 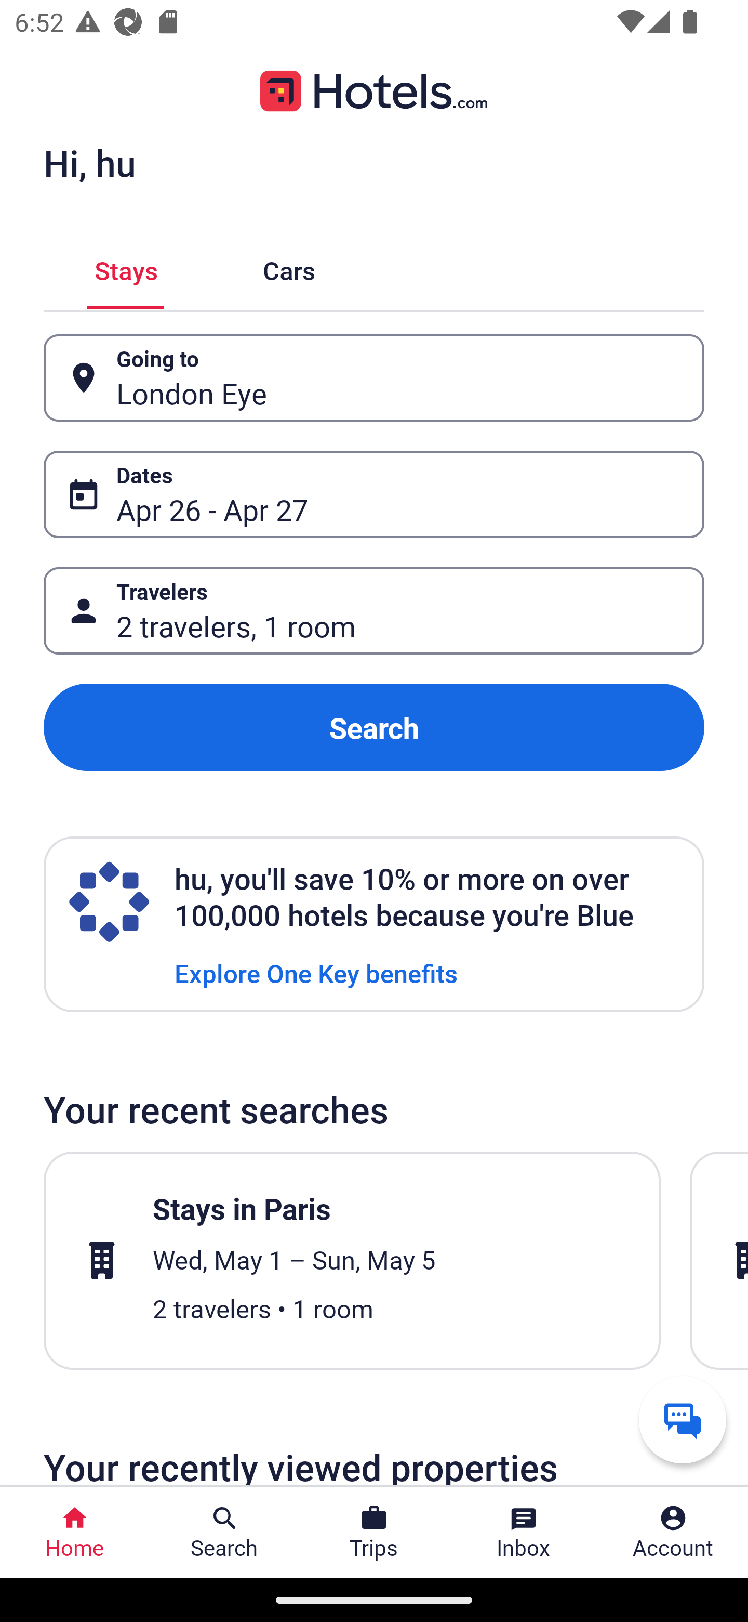 What do you see at coordinates (224, 1533) in the screenshot?
I see `Search Search Button` at bounding box center [224, 1533].